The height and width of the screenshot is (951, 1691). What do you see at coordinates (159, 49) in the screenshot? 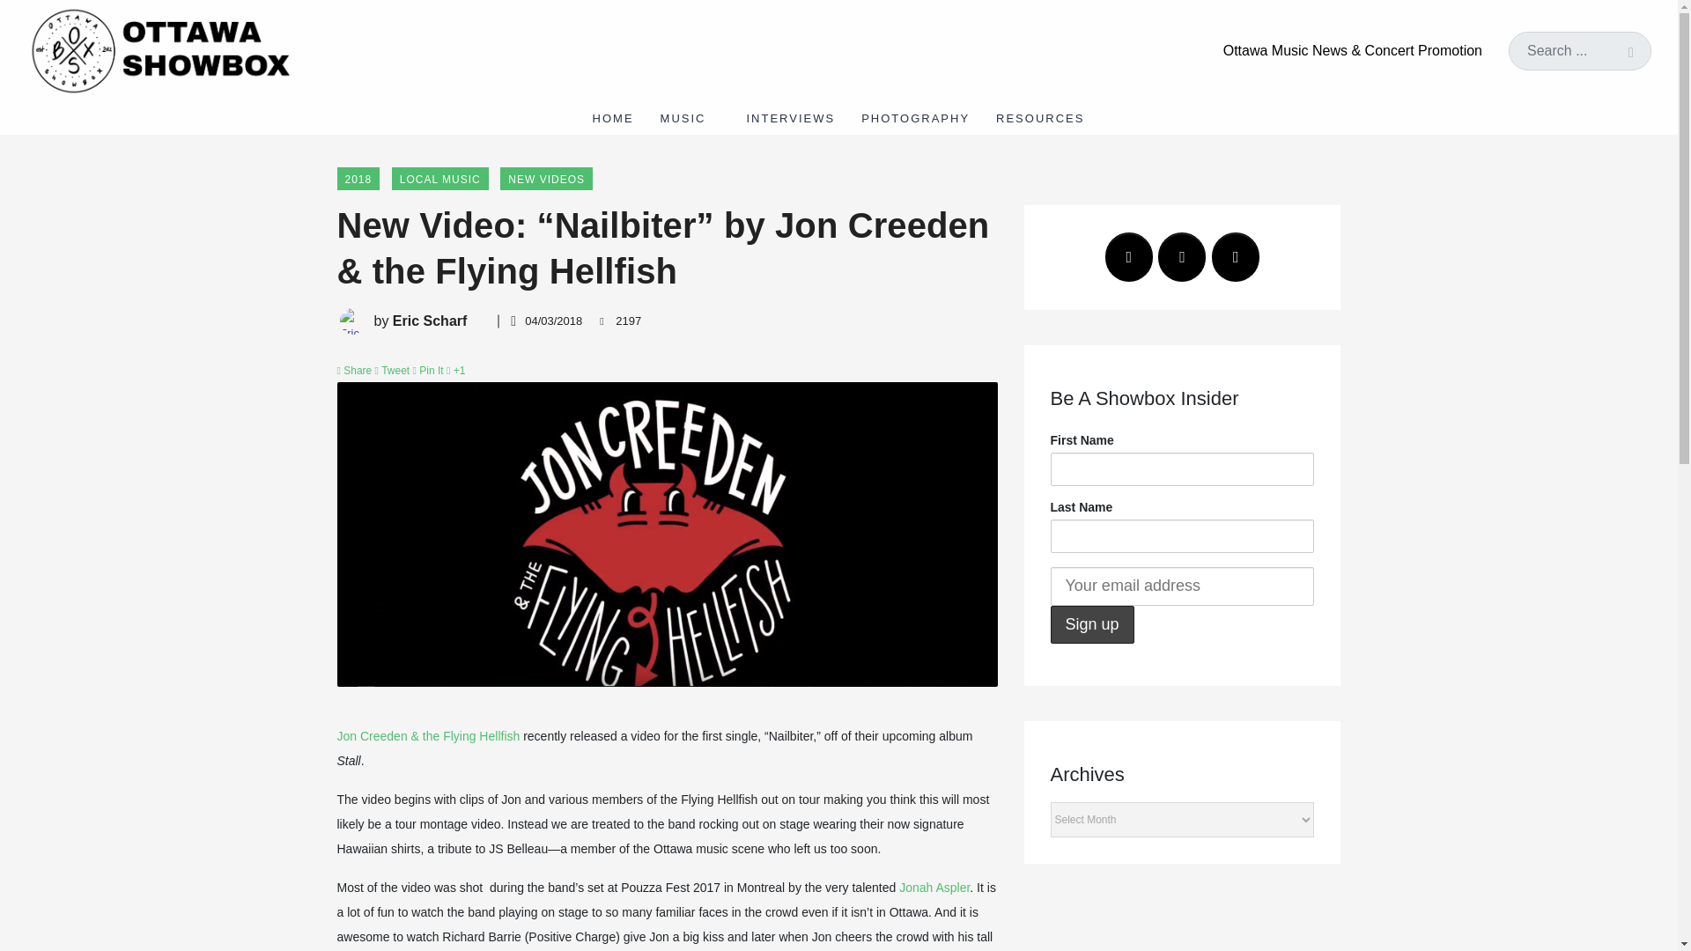
I see `ottawa showbox` at bounding box center [159, 49].